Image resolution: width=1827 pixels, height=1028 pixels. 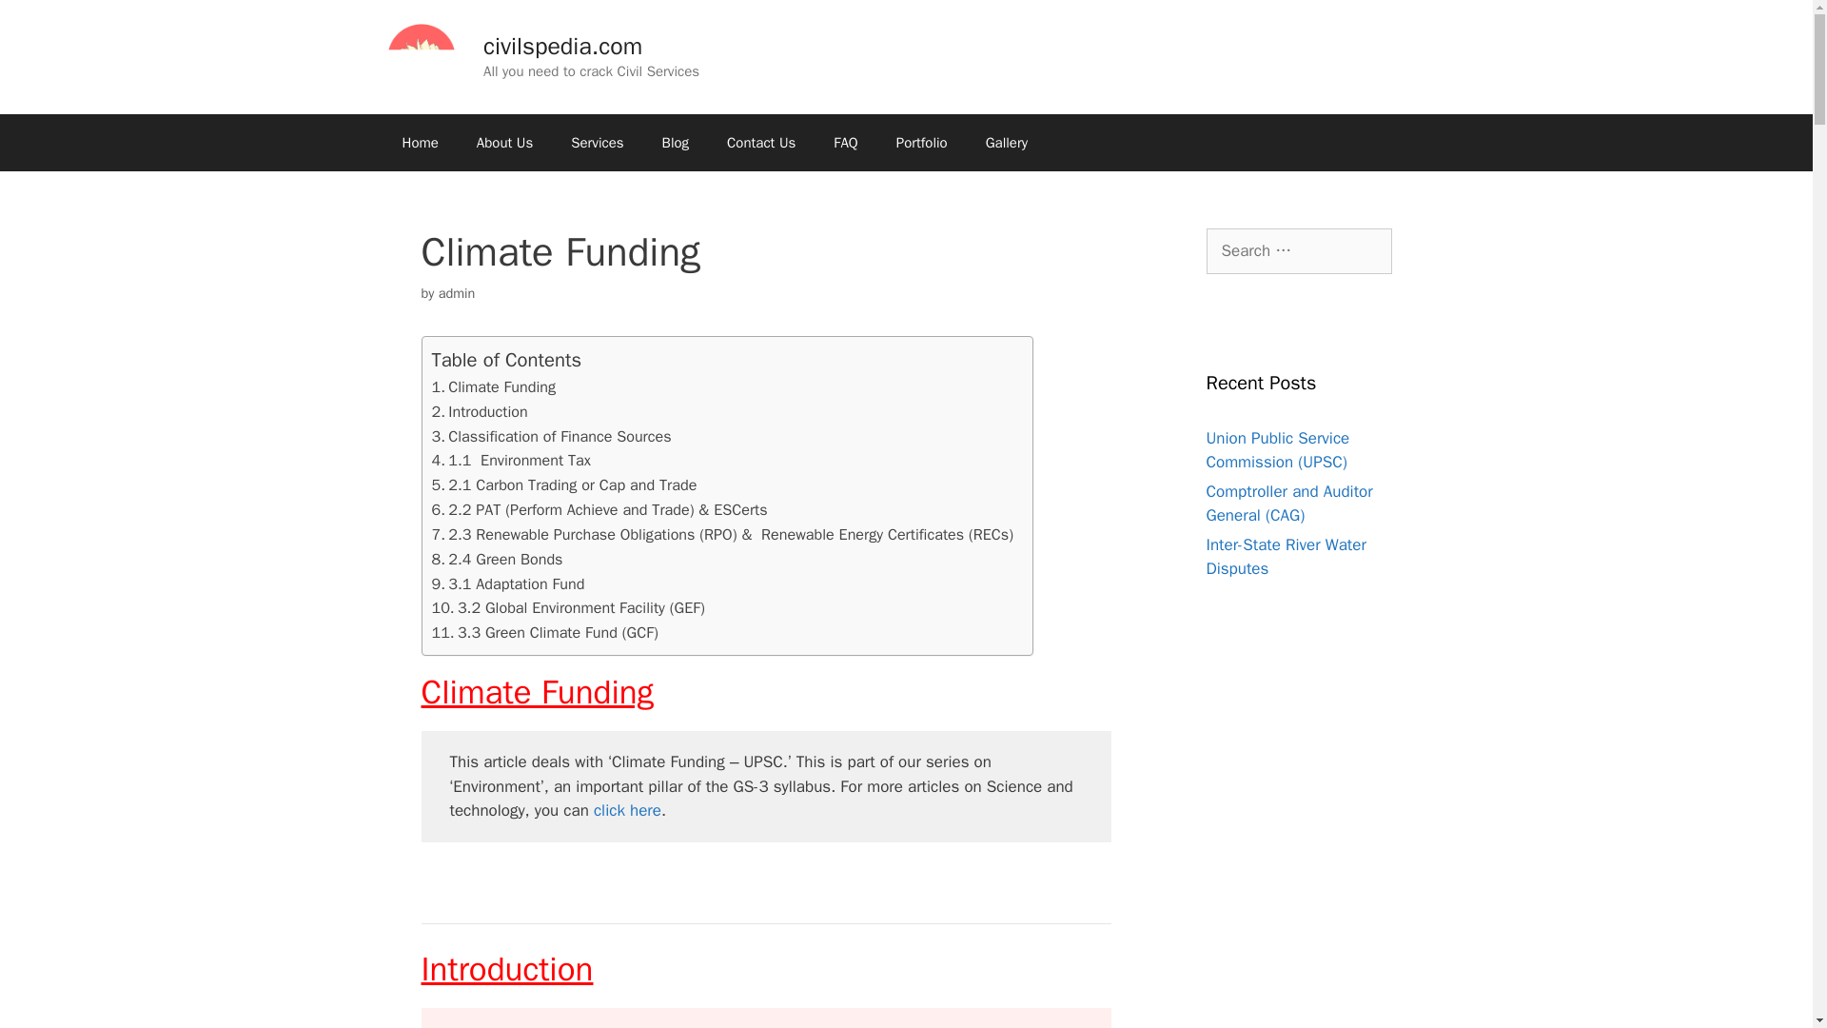 I want to click on View all posts by admin, so click(x=457, y=293).